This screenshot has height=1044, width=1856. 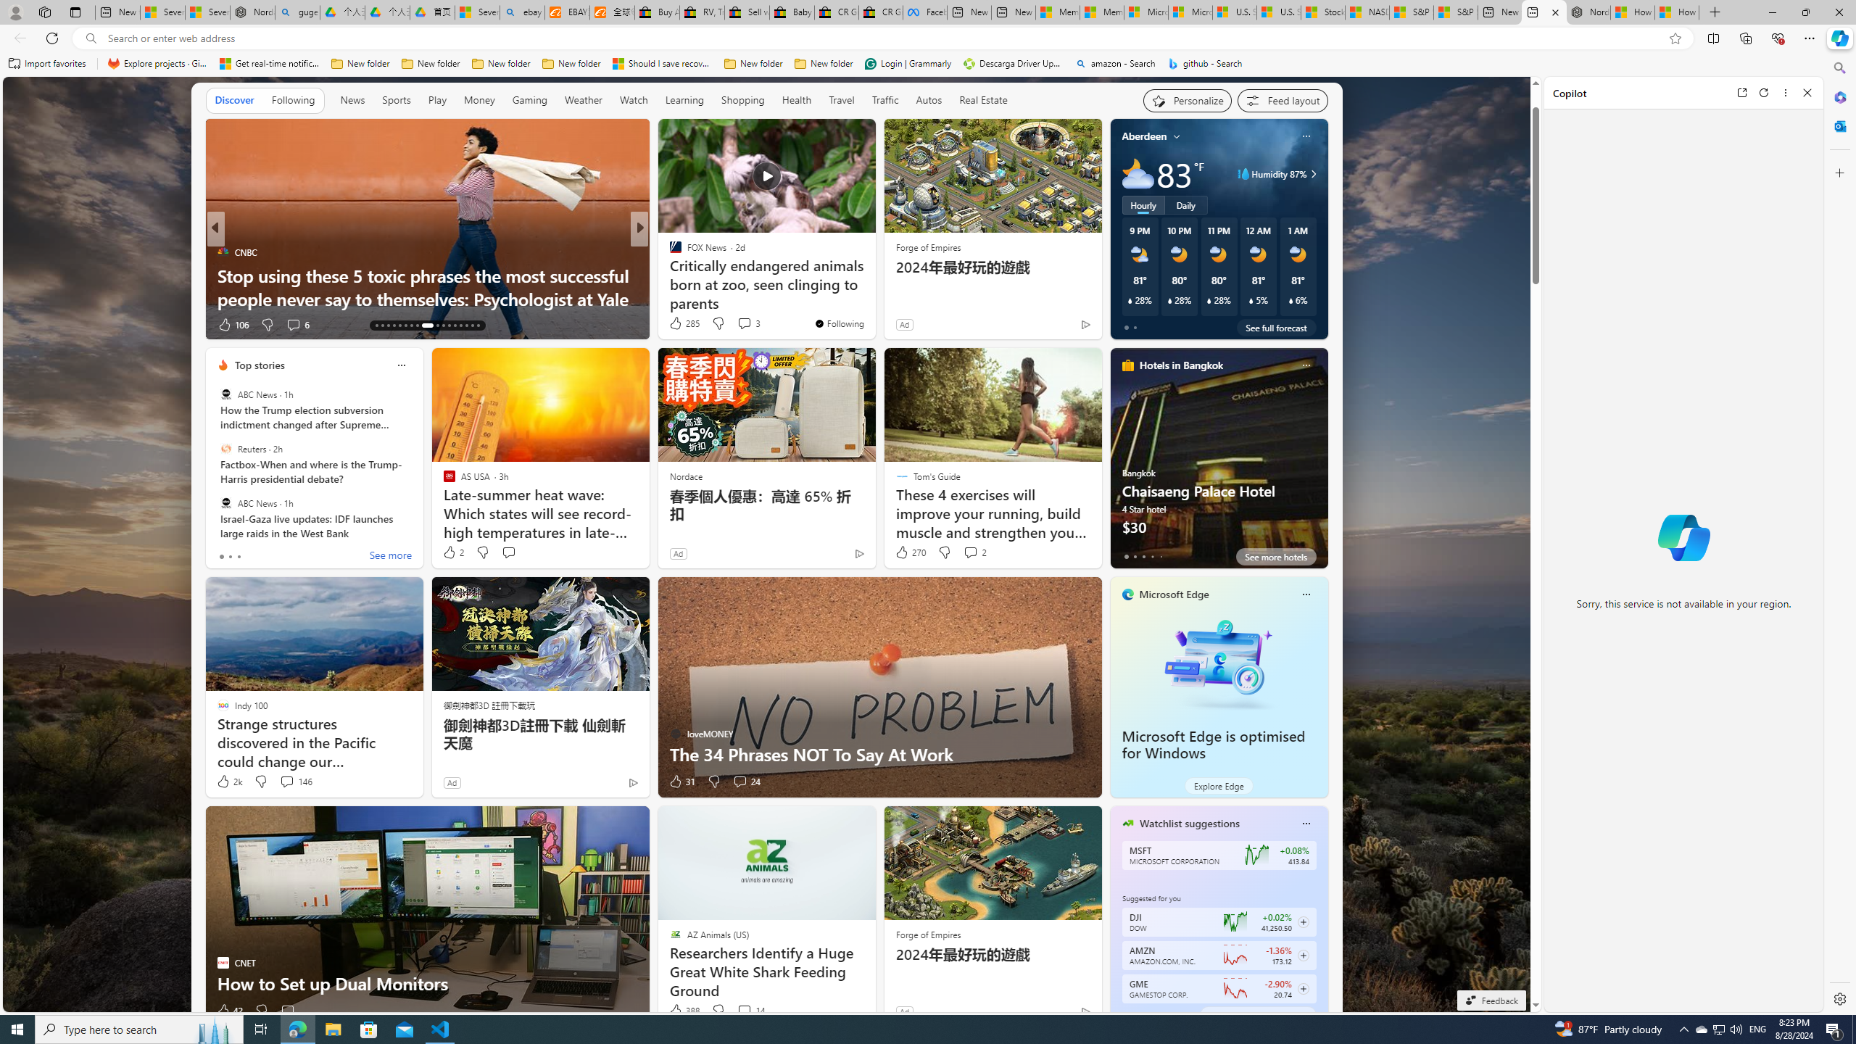 I want to click on Storyful, so click(x=668, y=252).